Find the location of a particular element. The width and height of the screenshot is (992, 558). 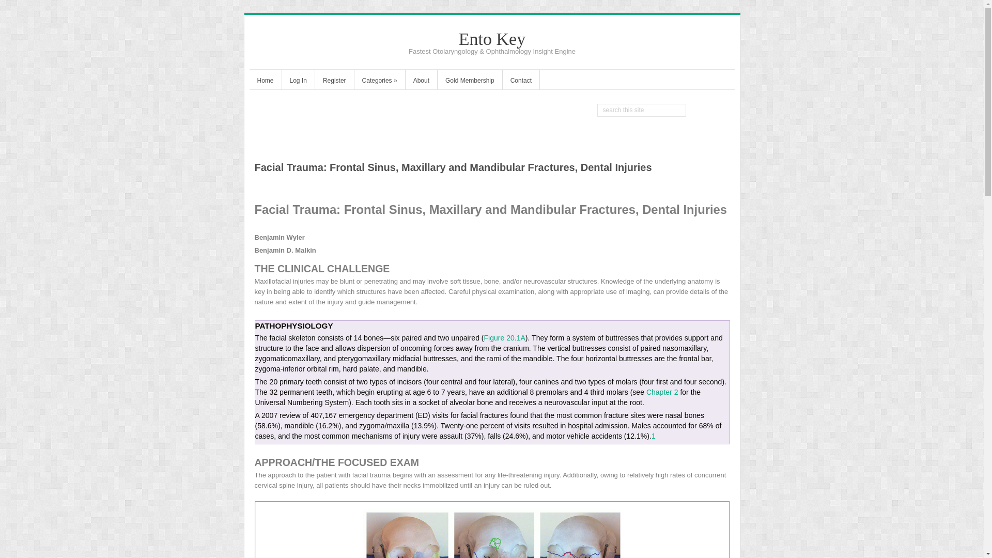

Chapter 2 is located at coordinates (662, 392).